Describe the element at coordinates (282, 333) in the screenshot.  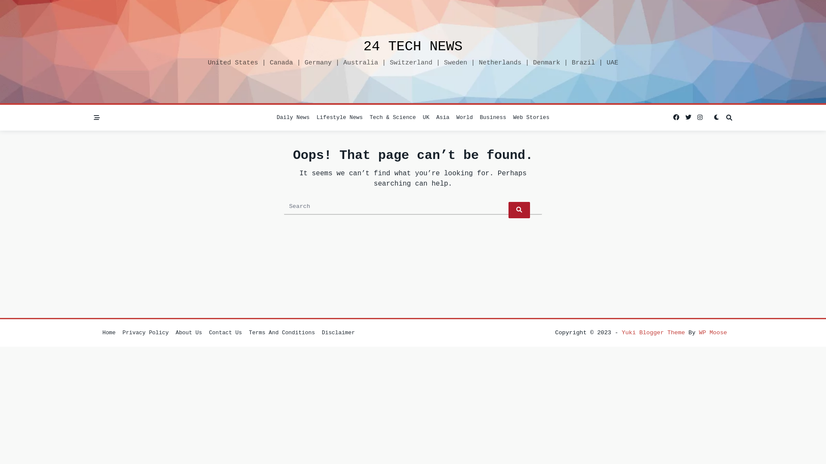
I see `Terms And Conditions` at that location.